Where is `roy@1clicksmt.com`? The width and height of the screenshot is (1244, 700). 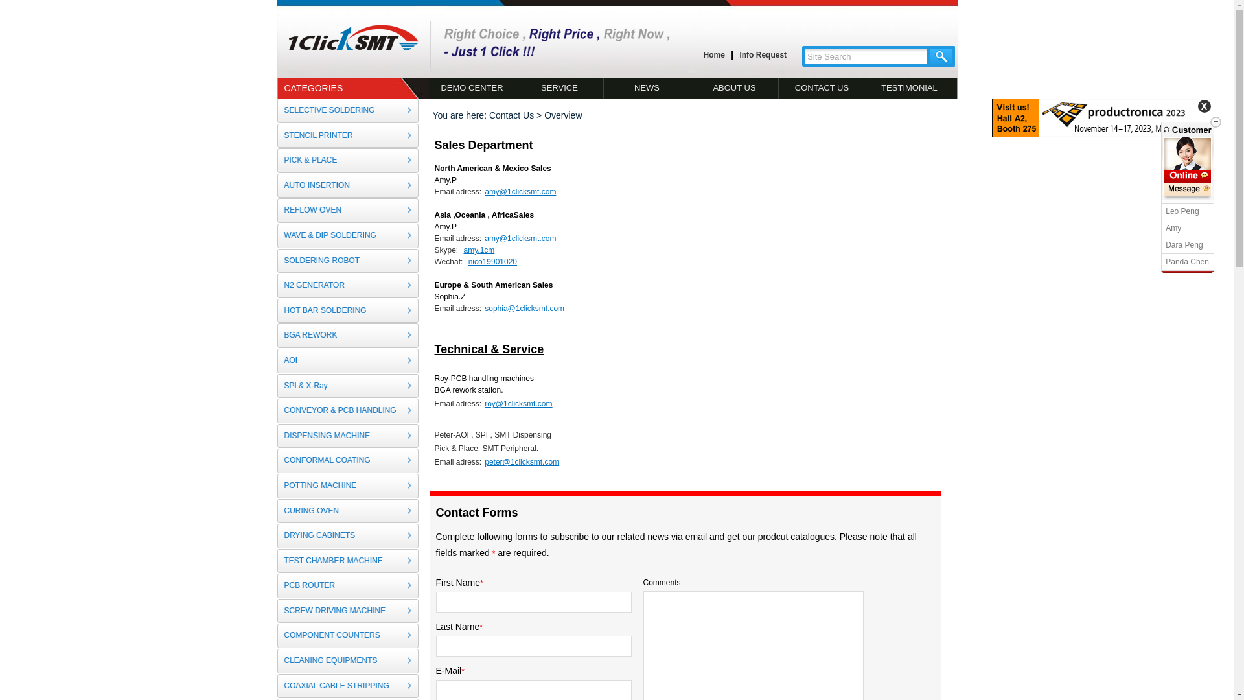 roy@1clicksmt.com is located at coordinates (517, 404).